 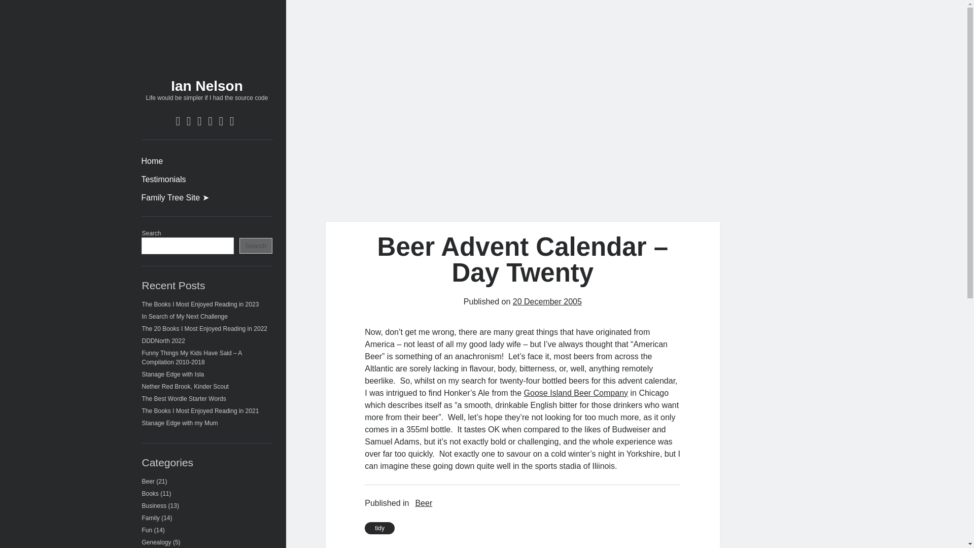 I want to click on View all posts in Beer, so click(x=423, y=503).